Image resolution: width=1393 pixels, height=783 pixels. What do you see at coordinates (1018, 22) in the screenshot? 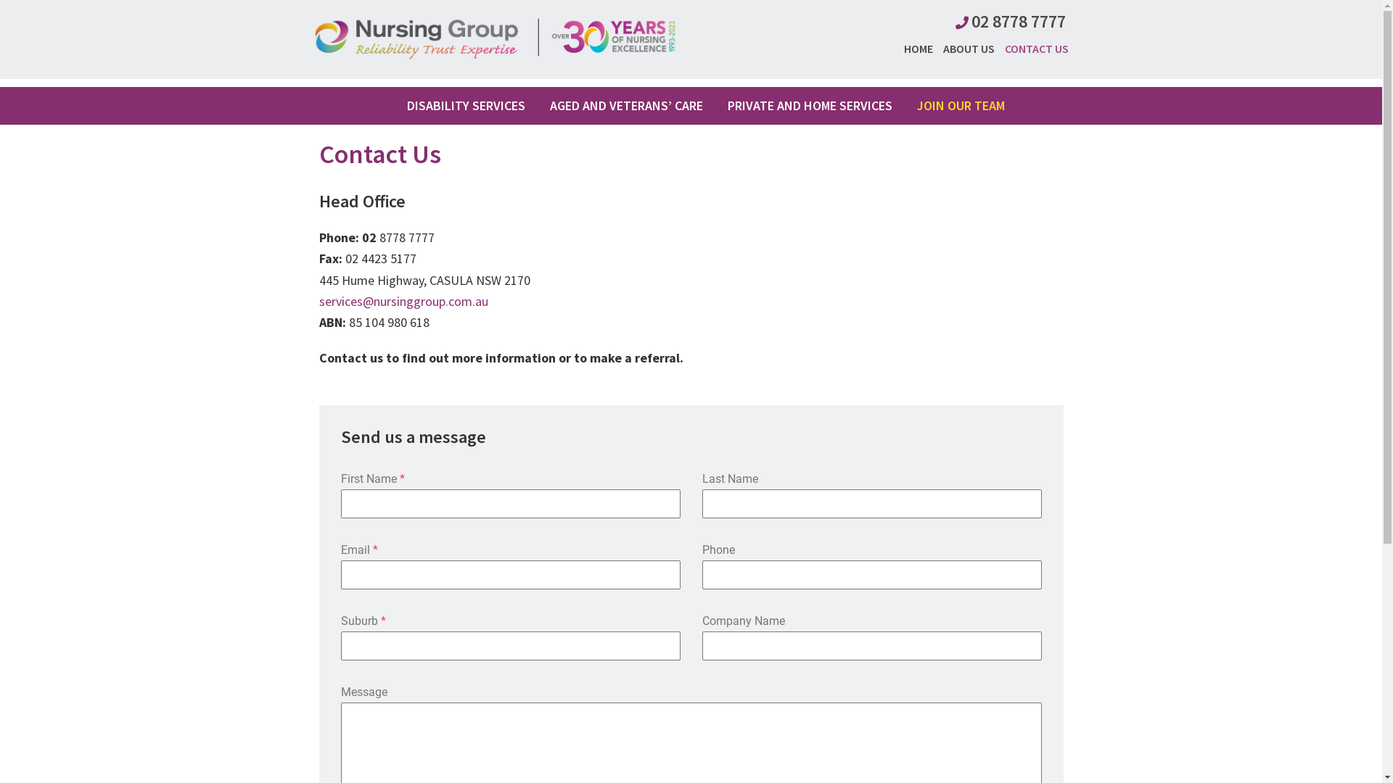
I see `02 8778 7777` at bounding box center [1018, 22].